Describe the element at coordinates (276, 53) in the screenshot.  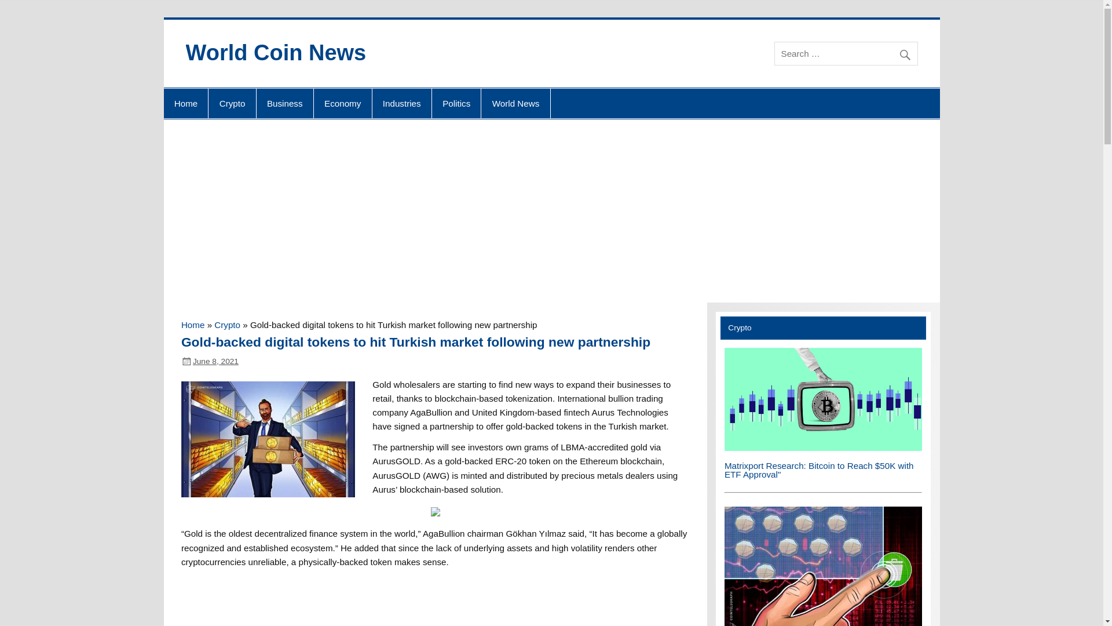
I see `World Coin News` at that location.